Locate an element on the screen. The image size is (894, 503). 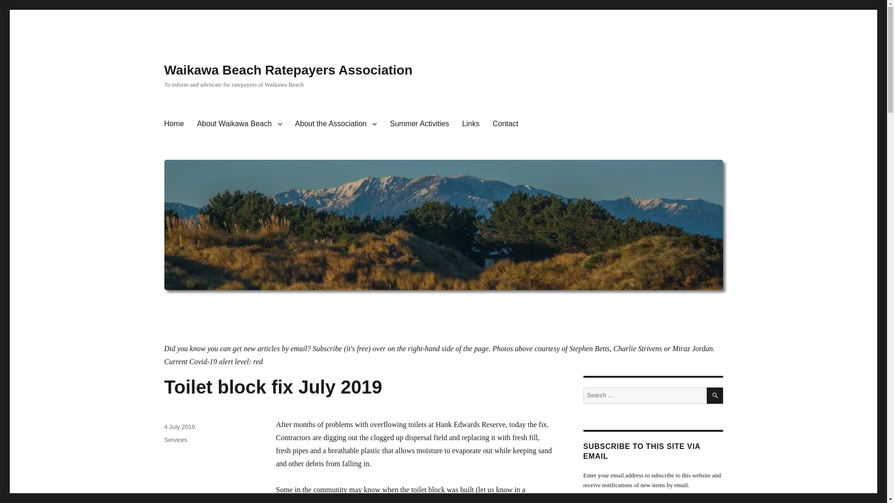
Waikawa Beach Ratepayers Association is located at coordinates (288, 70).